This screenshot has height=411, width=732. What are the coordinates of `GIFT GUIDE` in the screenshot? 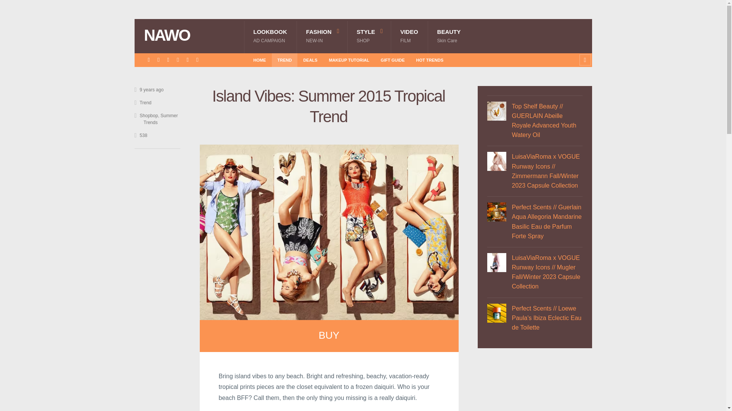 It's located at (393, 60).